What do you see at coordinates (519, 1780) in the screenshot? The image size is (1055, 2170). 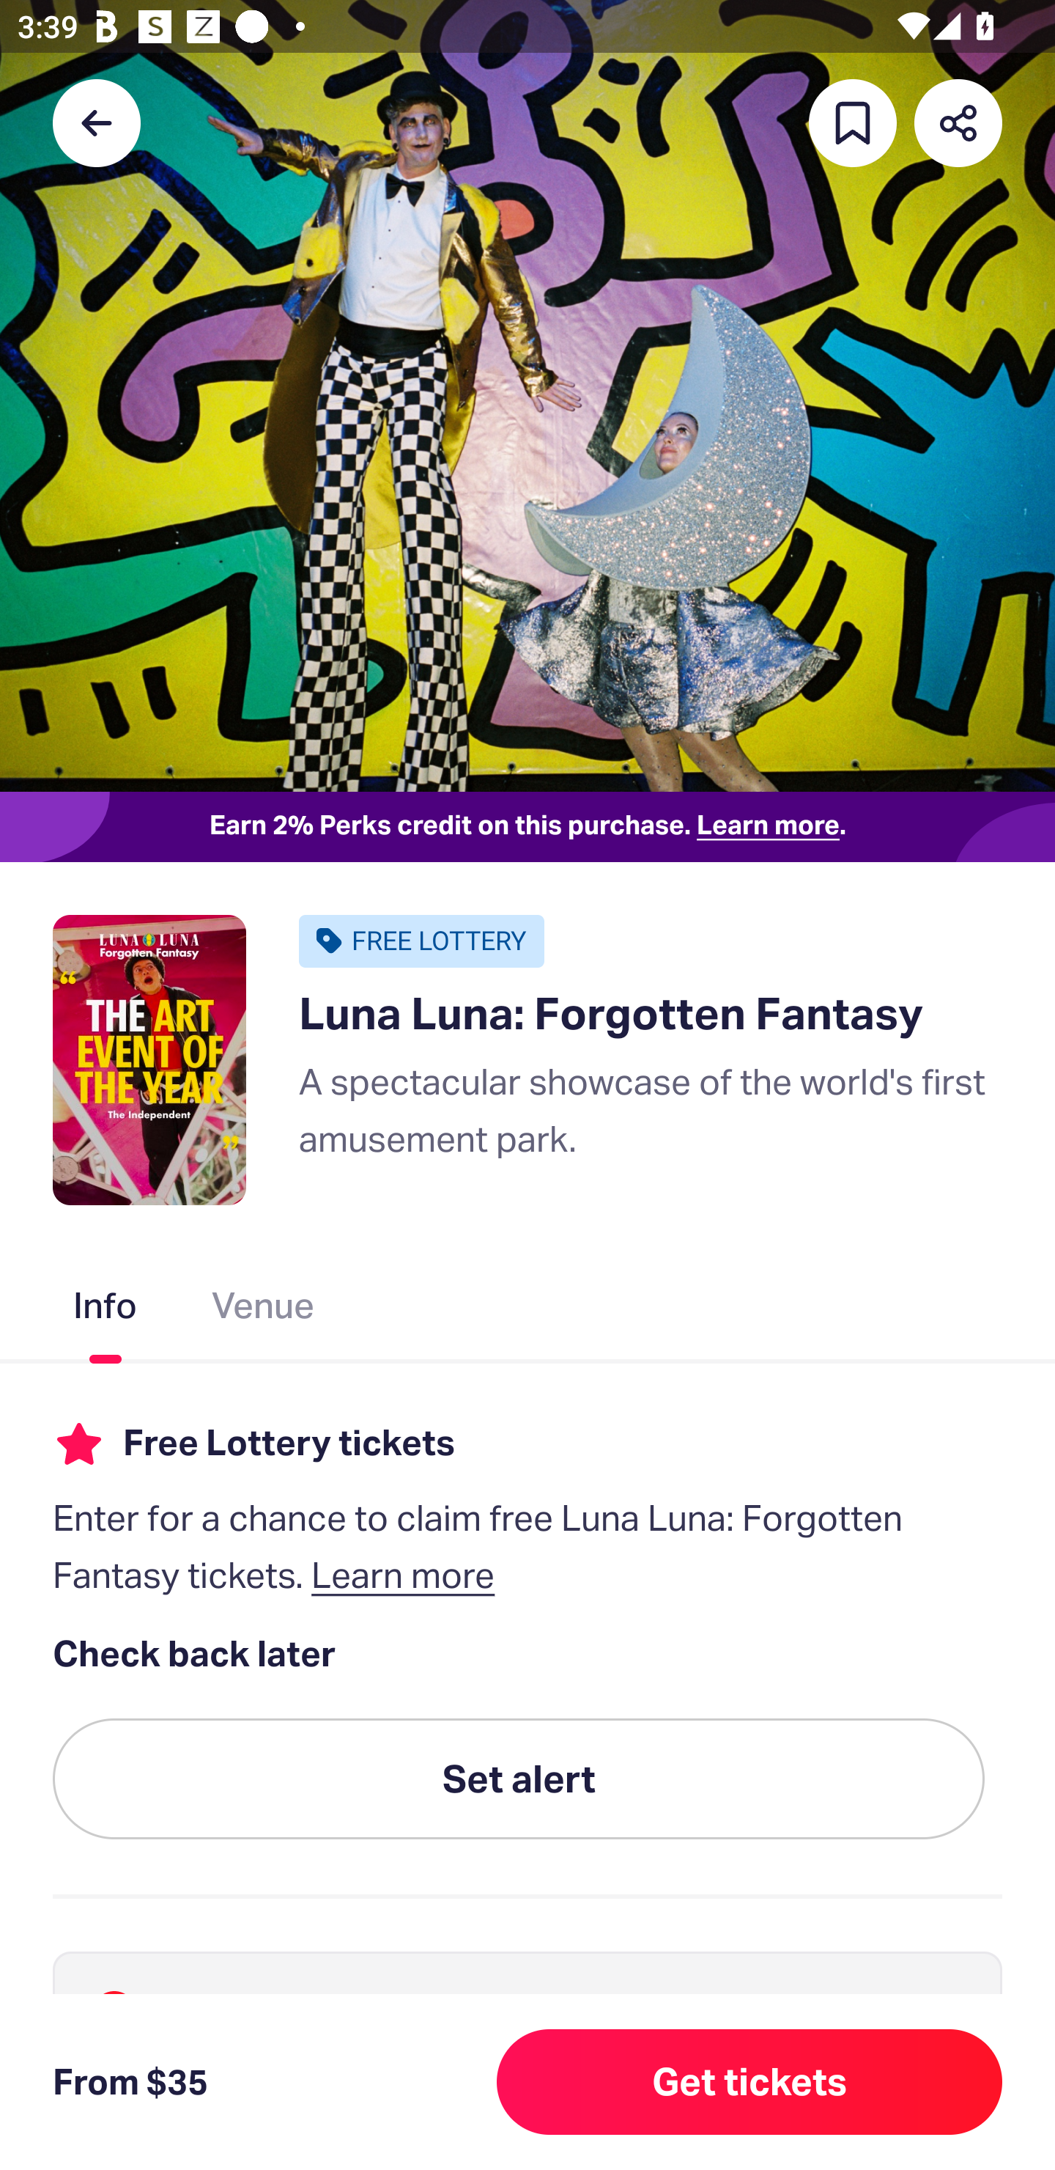 I see `Set alert` at bounding box center [519, 1780].